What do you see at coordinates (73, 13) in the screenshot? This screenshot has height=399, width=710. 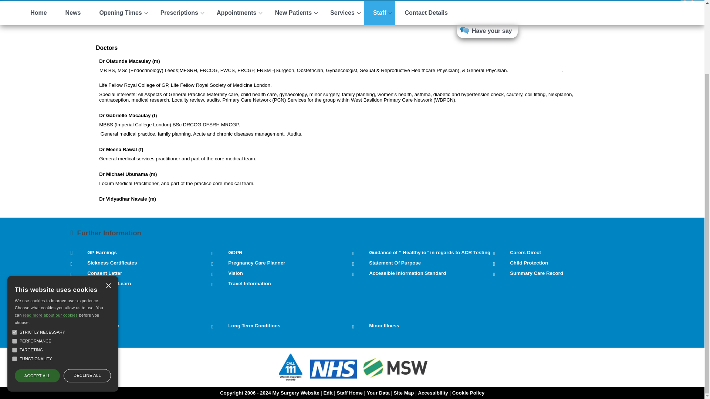 I see `News` at bounding box center [73, 13].